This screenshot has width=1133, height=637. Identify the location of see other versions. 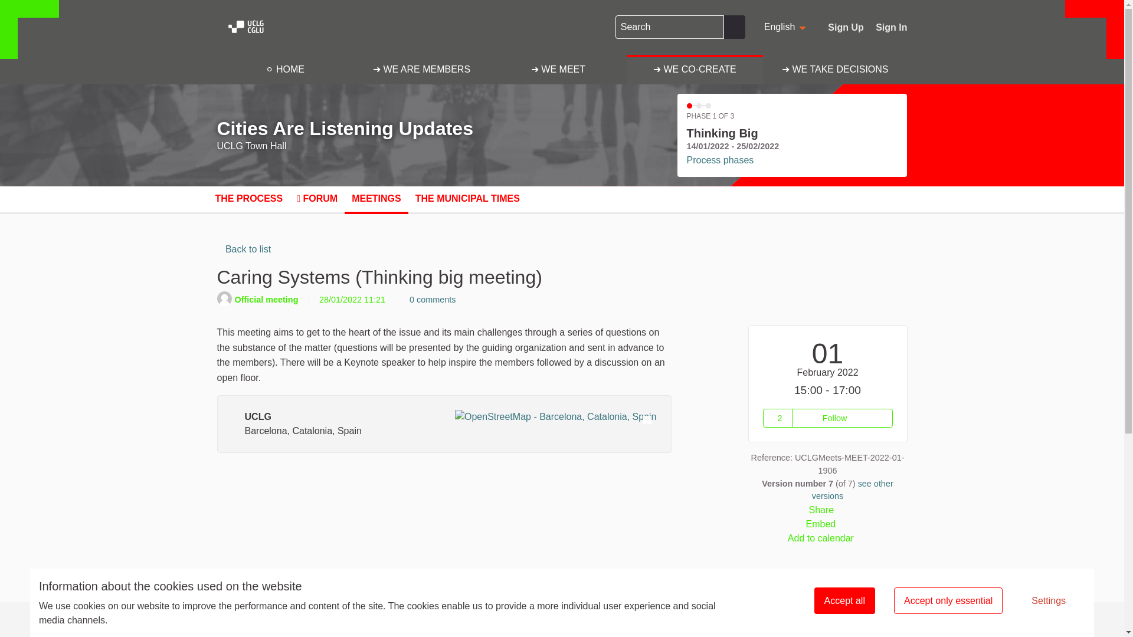
(853, 490).